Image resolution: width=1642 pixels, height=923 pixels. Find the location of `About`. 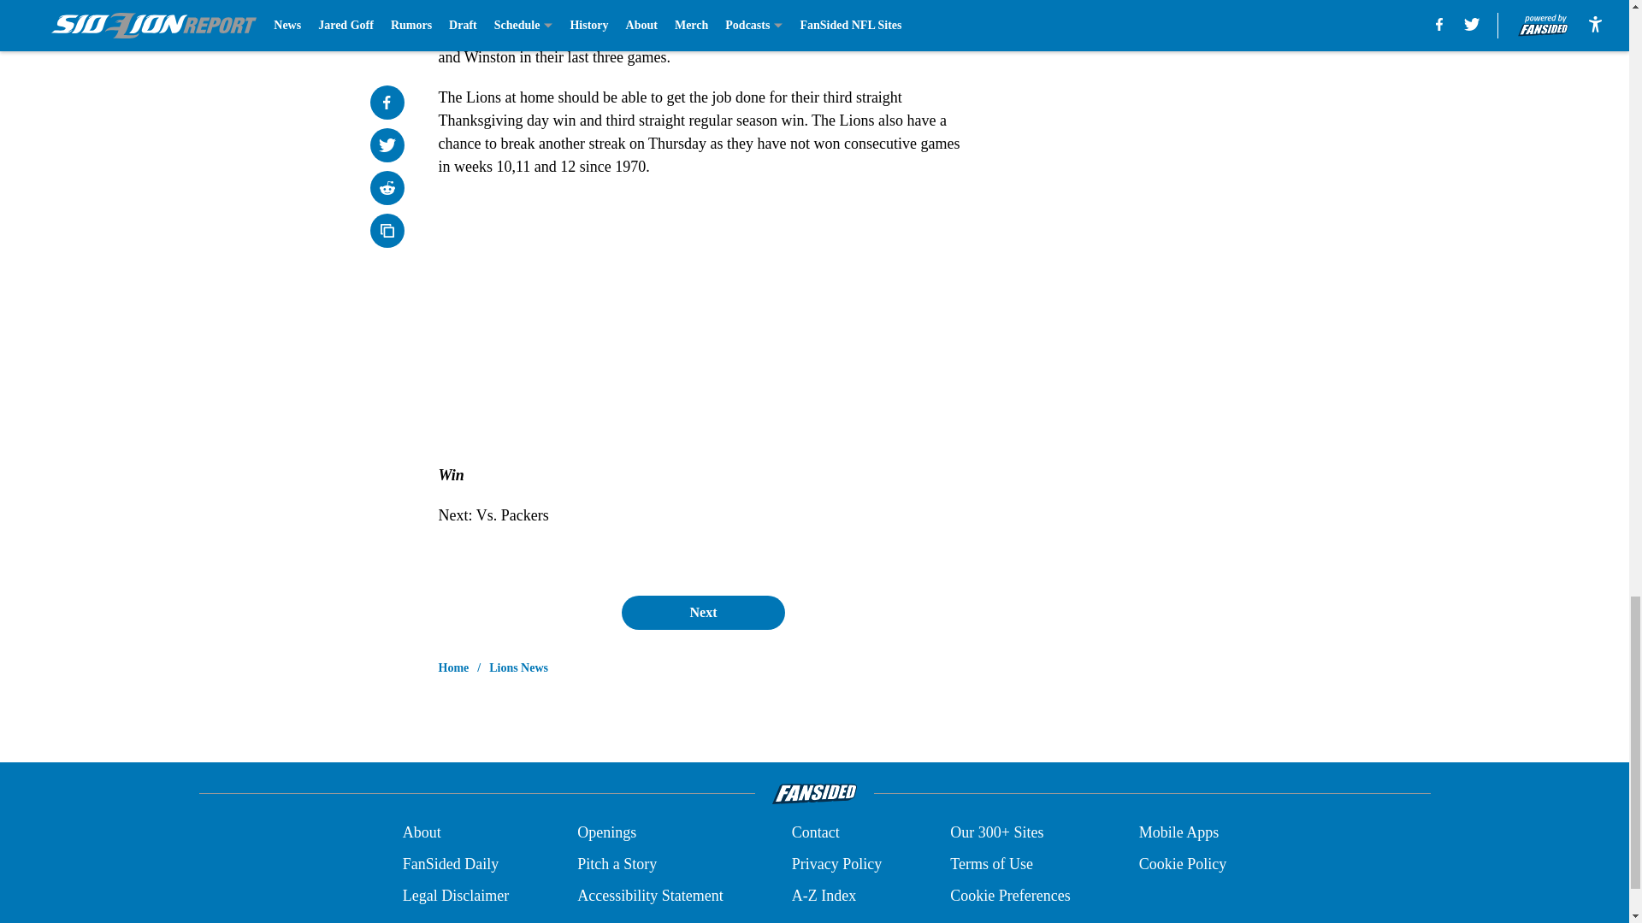

About is located at coordinates (422, 832).